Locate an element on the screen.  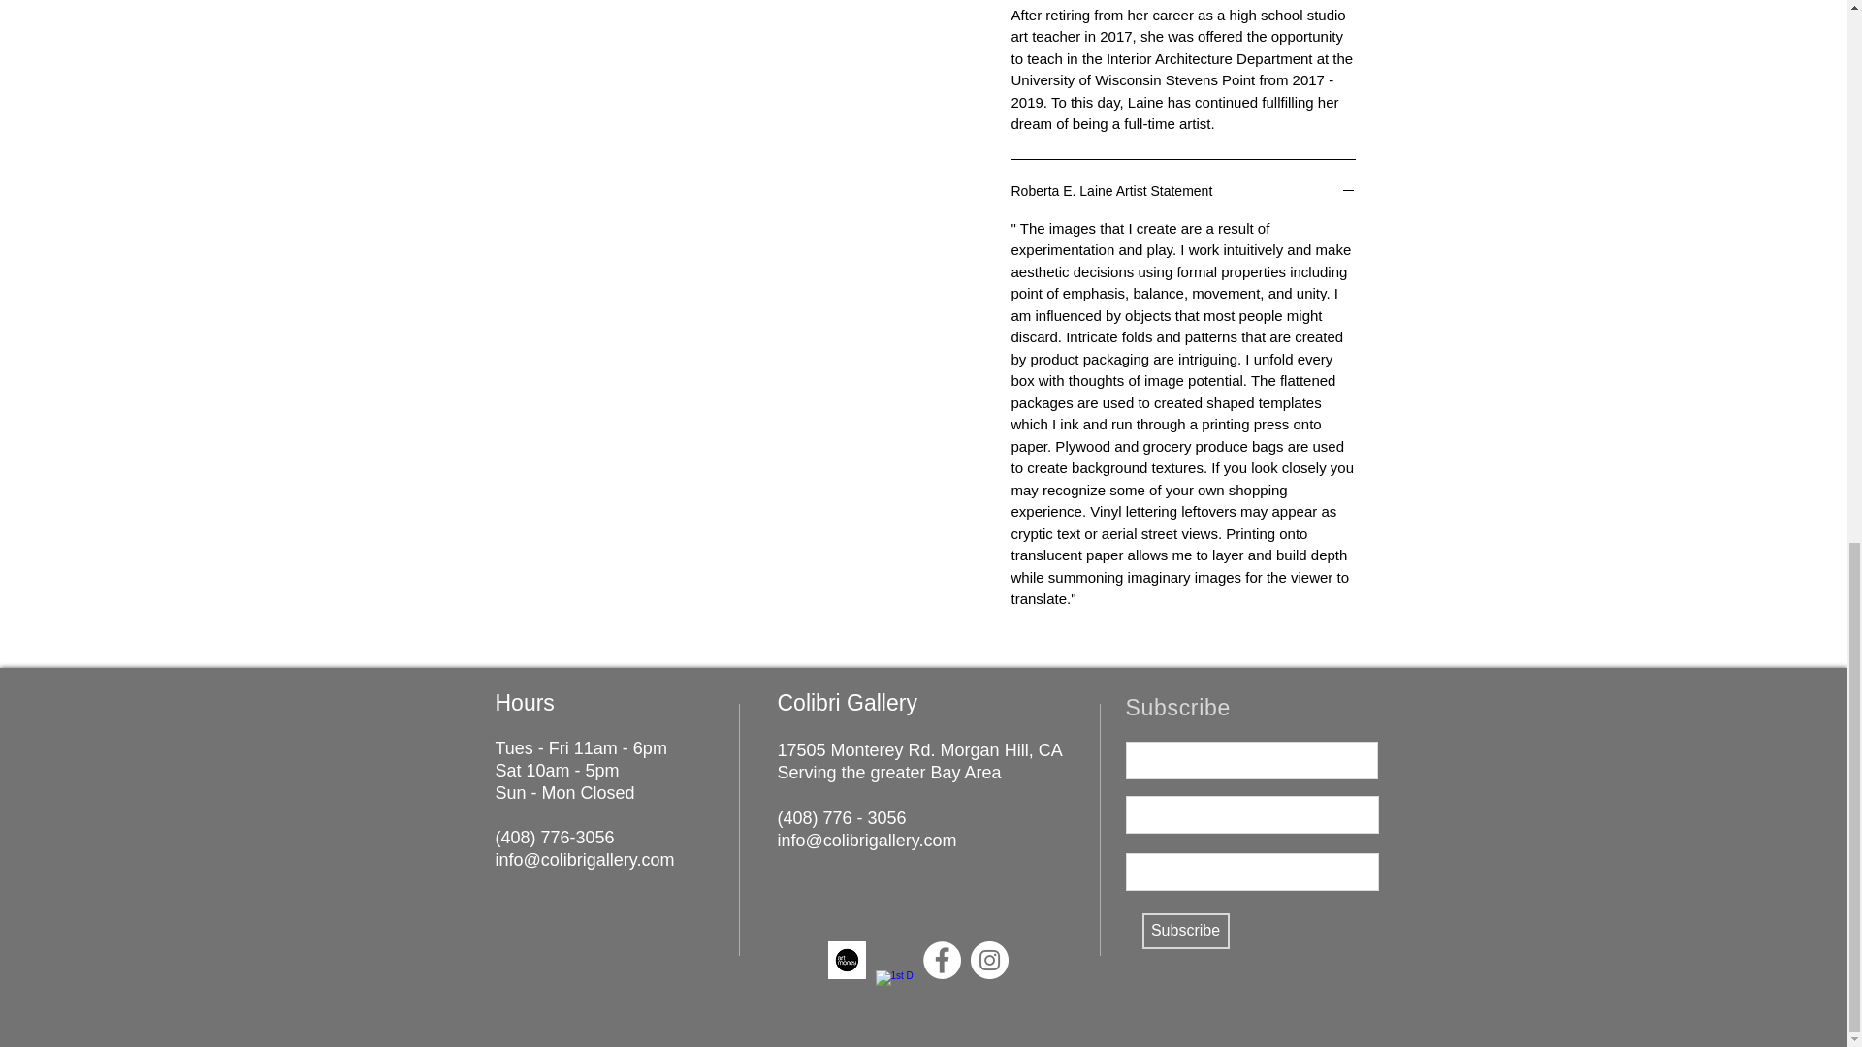
Colibri Gallery is located at coordinates (848, 702).